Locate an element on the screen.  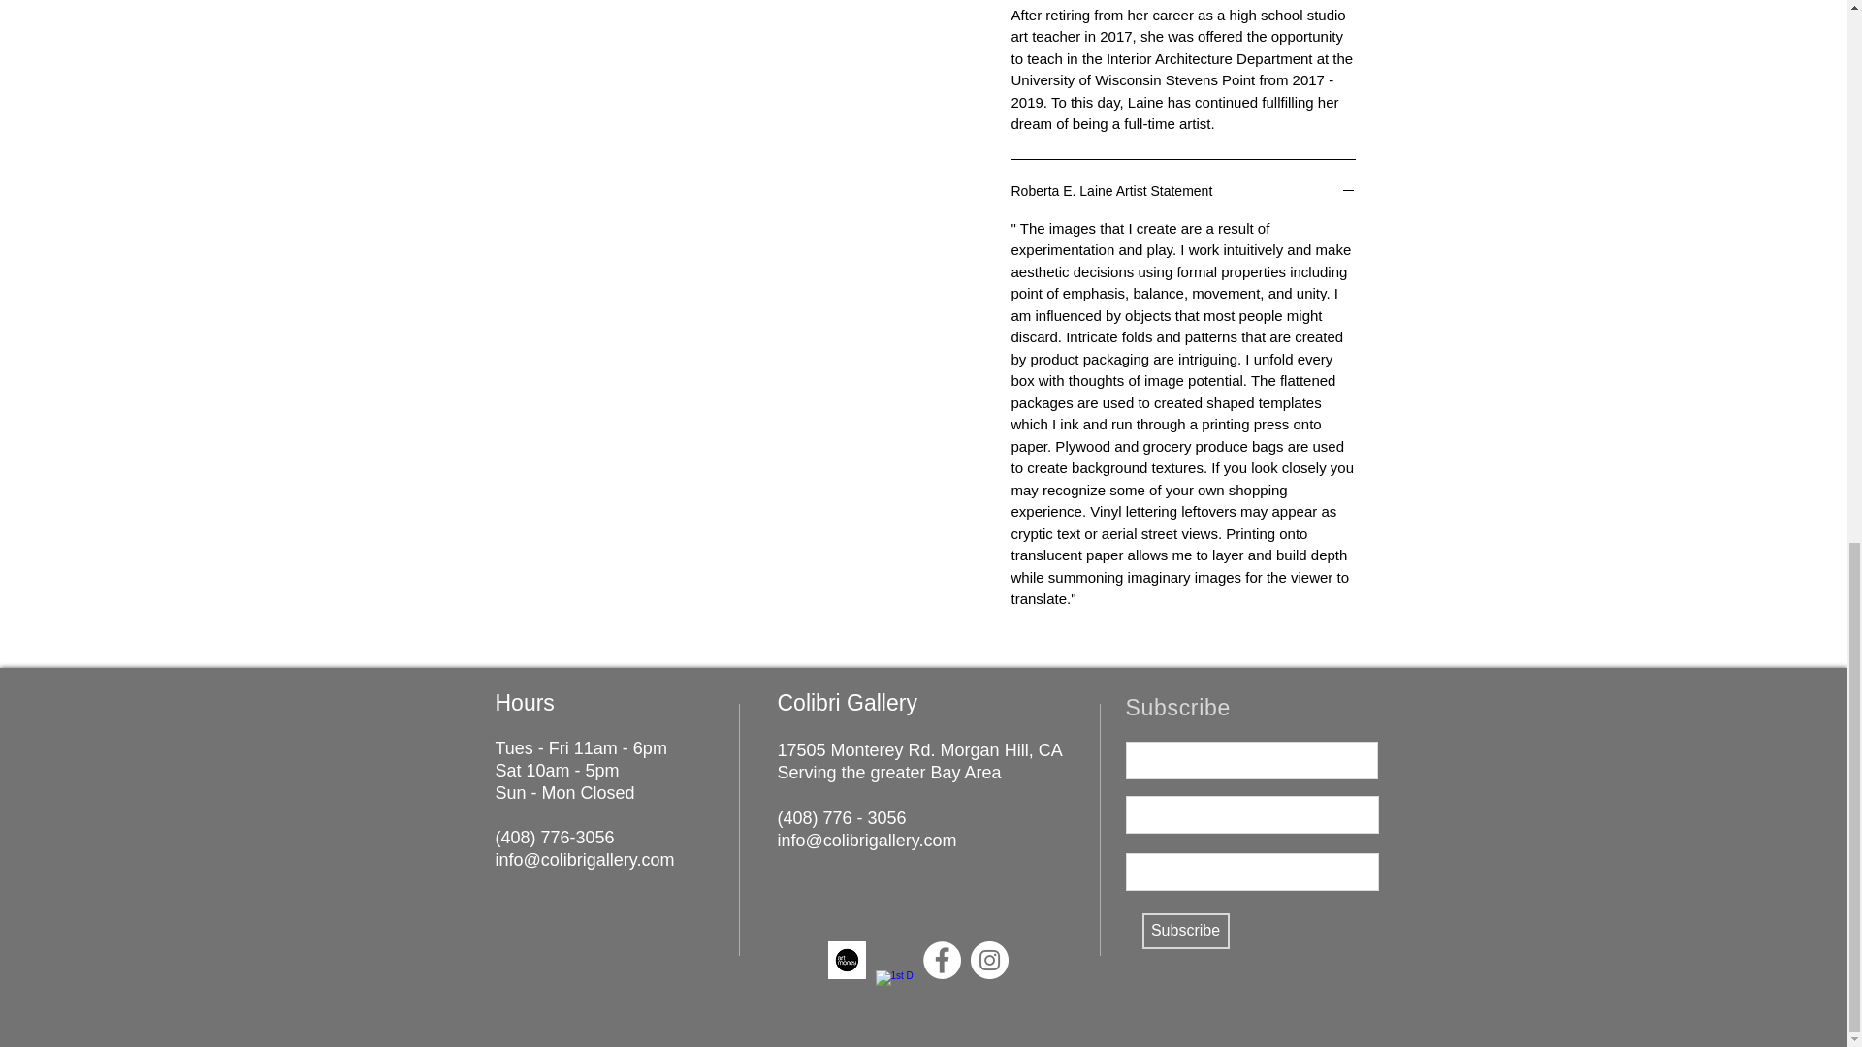
Colibri Gallery is located at coordinates (848, 702).